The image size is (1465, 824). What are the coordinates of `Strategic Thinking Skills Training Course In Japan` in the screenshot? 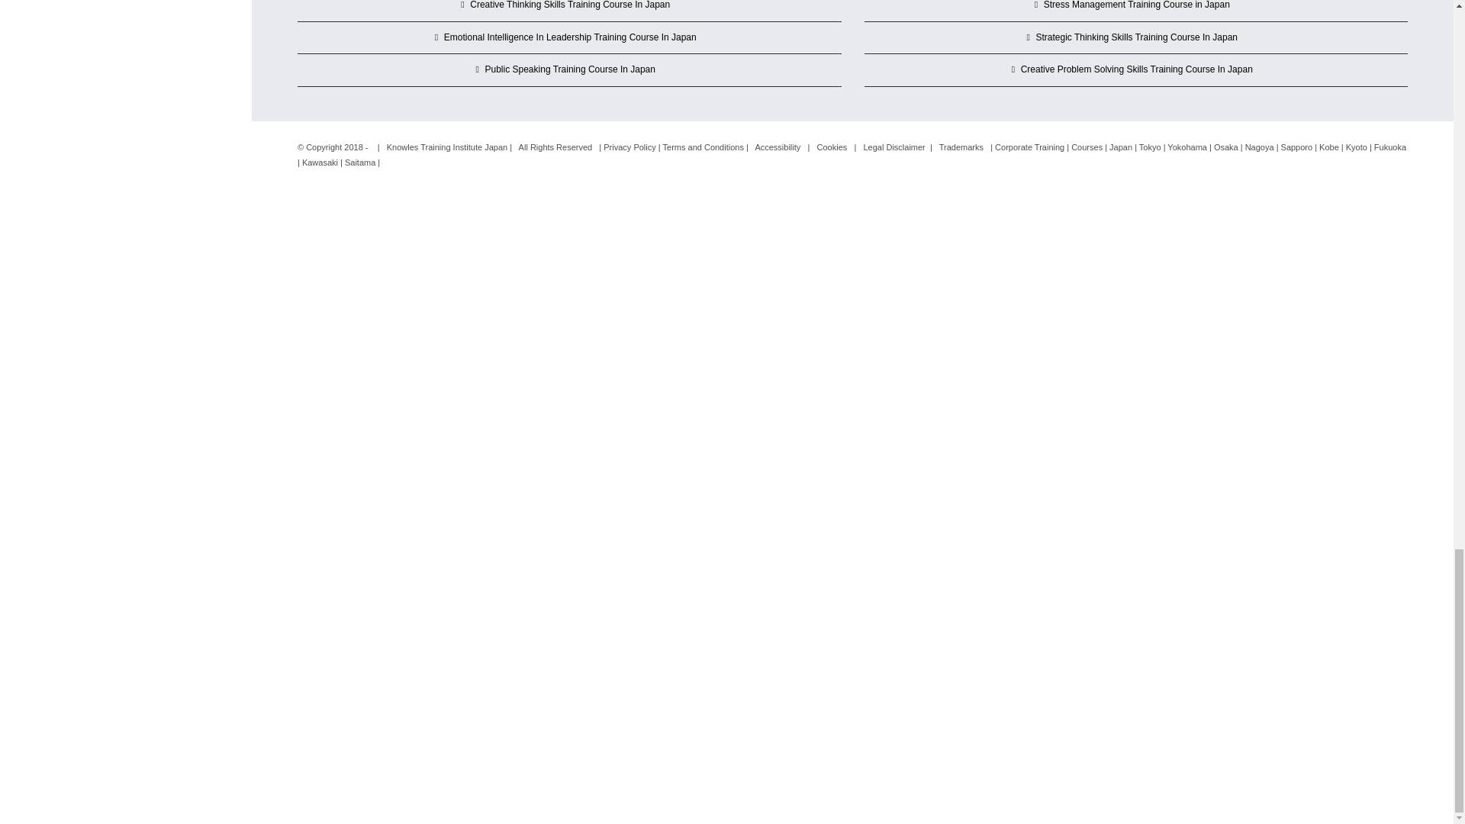 It's located at (1137, 37).